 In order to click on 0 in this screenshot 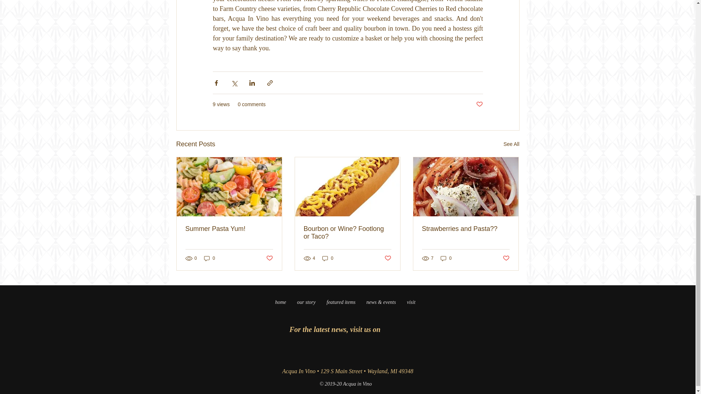, I will do `click(446, 258)`.